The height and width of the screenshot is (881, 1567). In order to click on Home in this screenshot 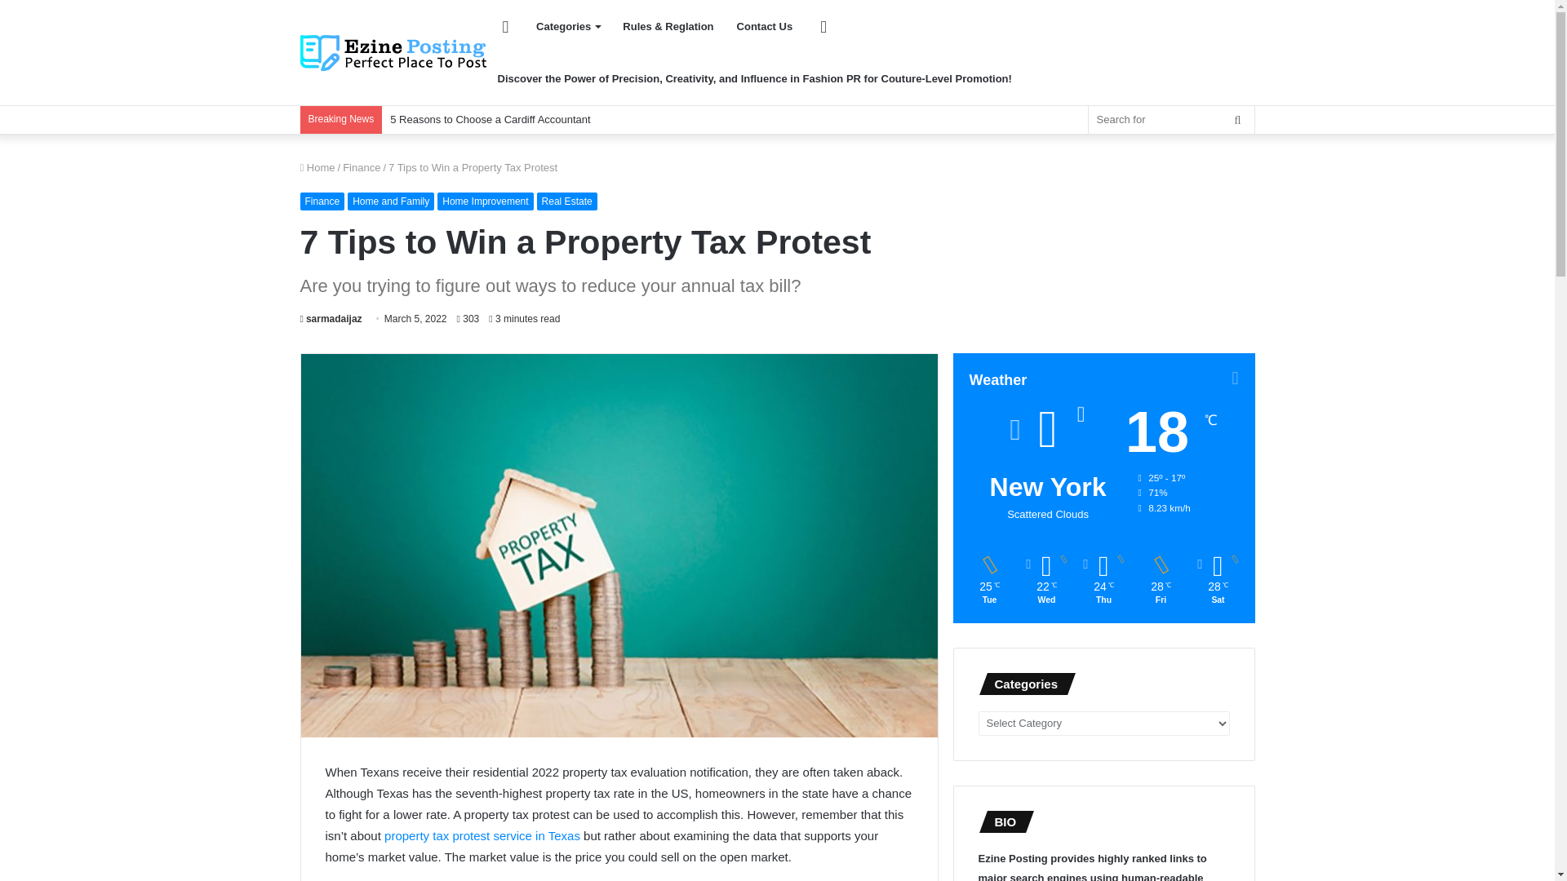, I will do `click(317, 166)`.